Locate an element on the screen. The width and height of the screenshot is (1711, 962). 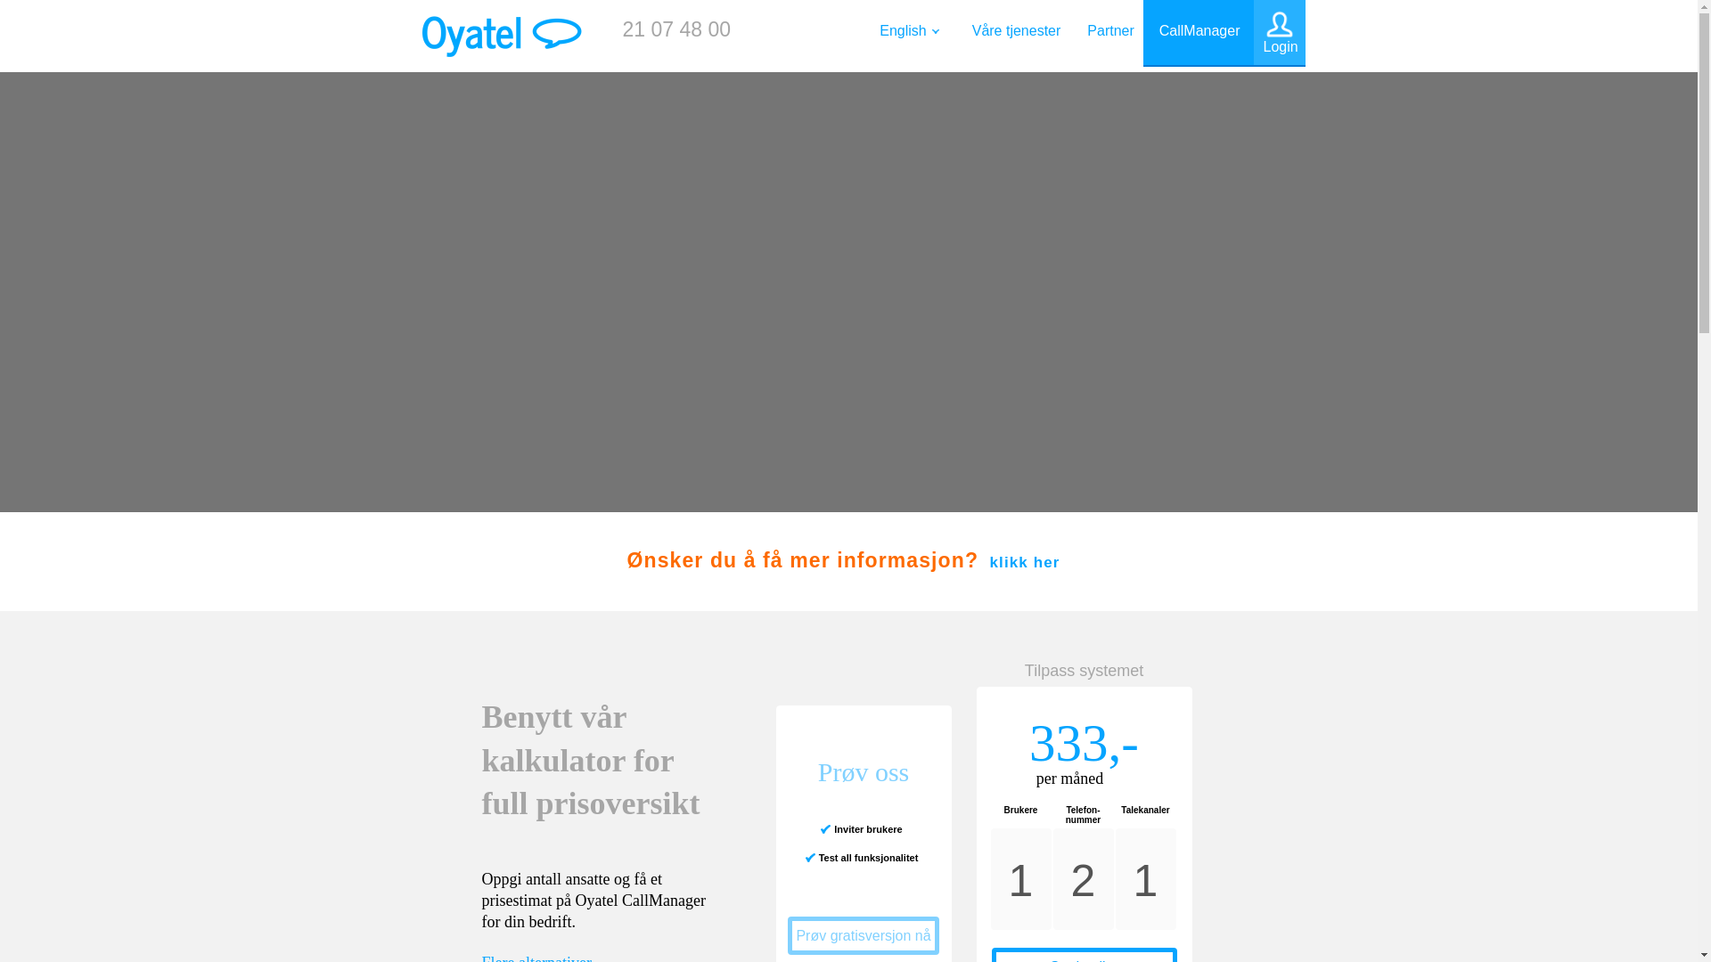
klikk her is located at coordinates (1030, 563).